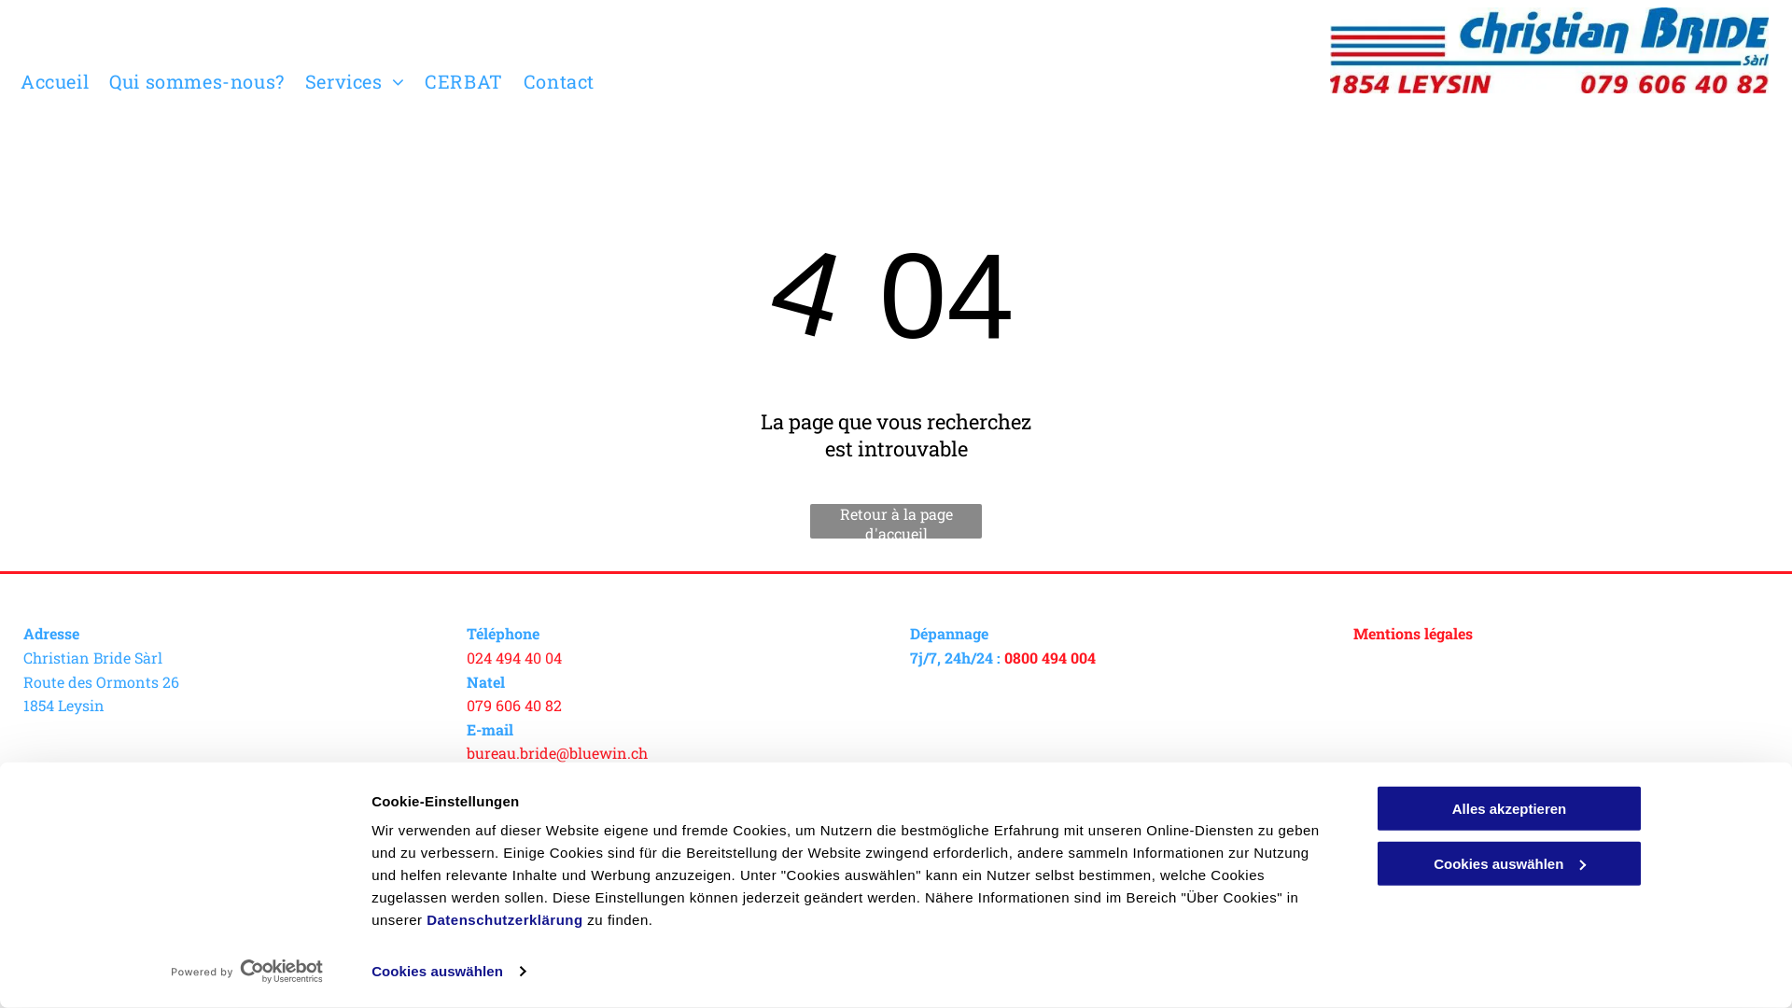 Image resolution: width=1792 pixels, height=1008 pixels. What do you see at coordinates (205, 81) in the screenshot?
I see `Qui sommes-nous?` at bounding box center [205, 81].